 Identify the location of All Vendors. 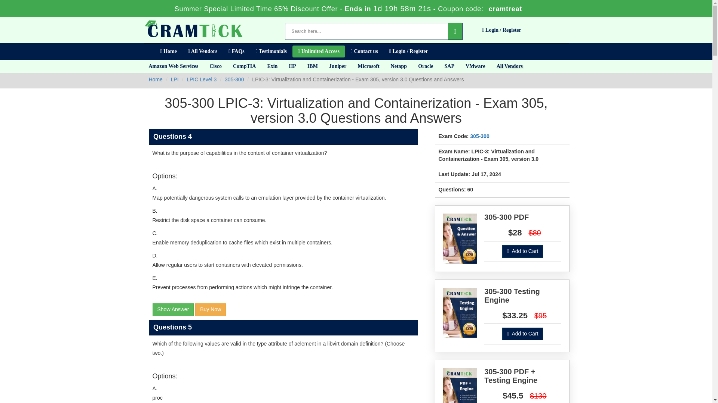
(202, 51).